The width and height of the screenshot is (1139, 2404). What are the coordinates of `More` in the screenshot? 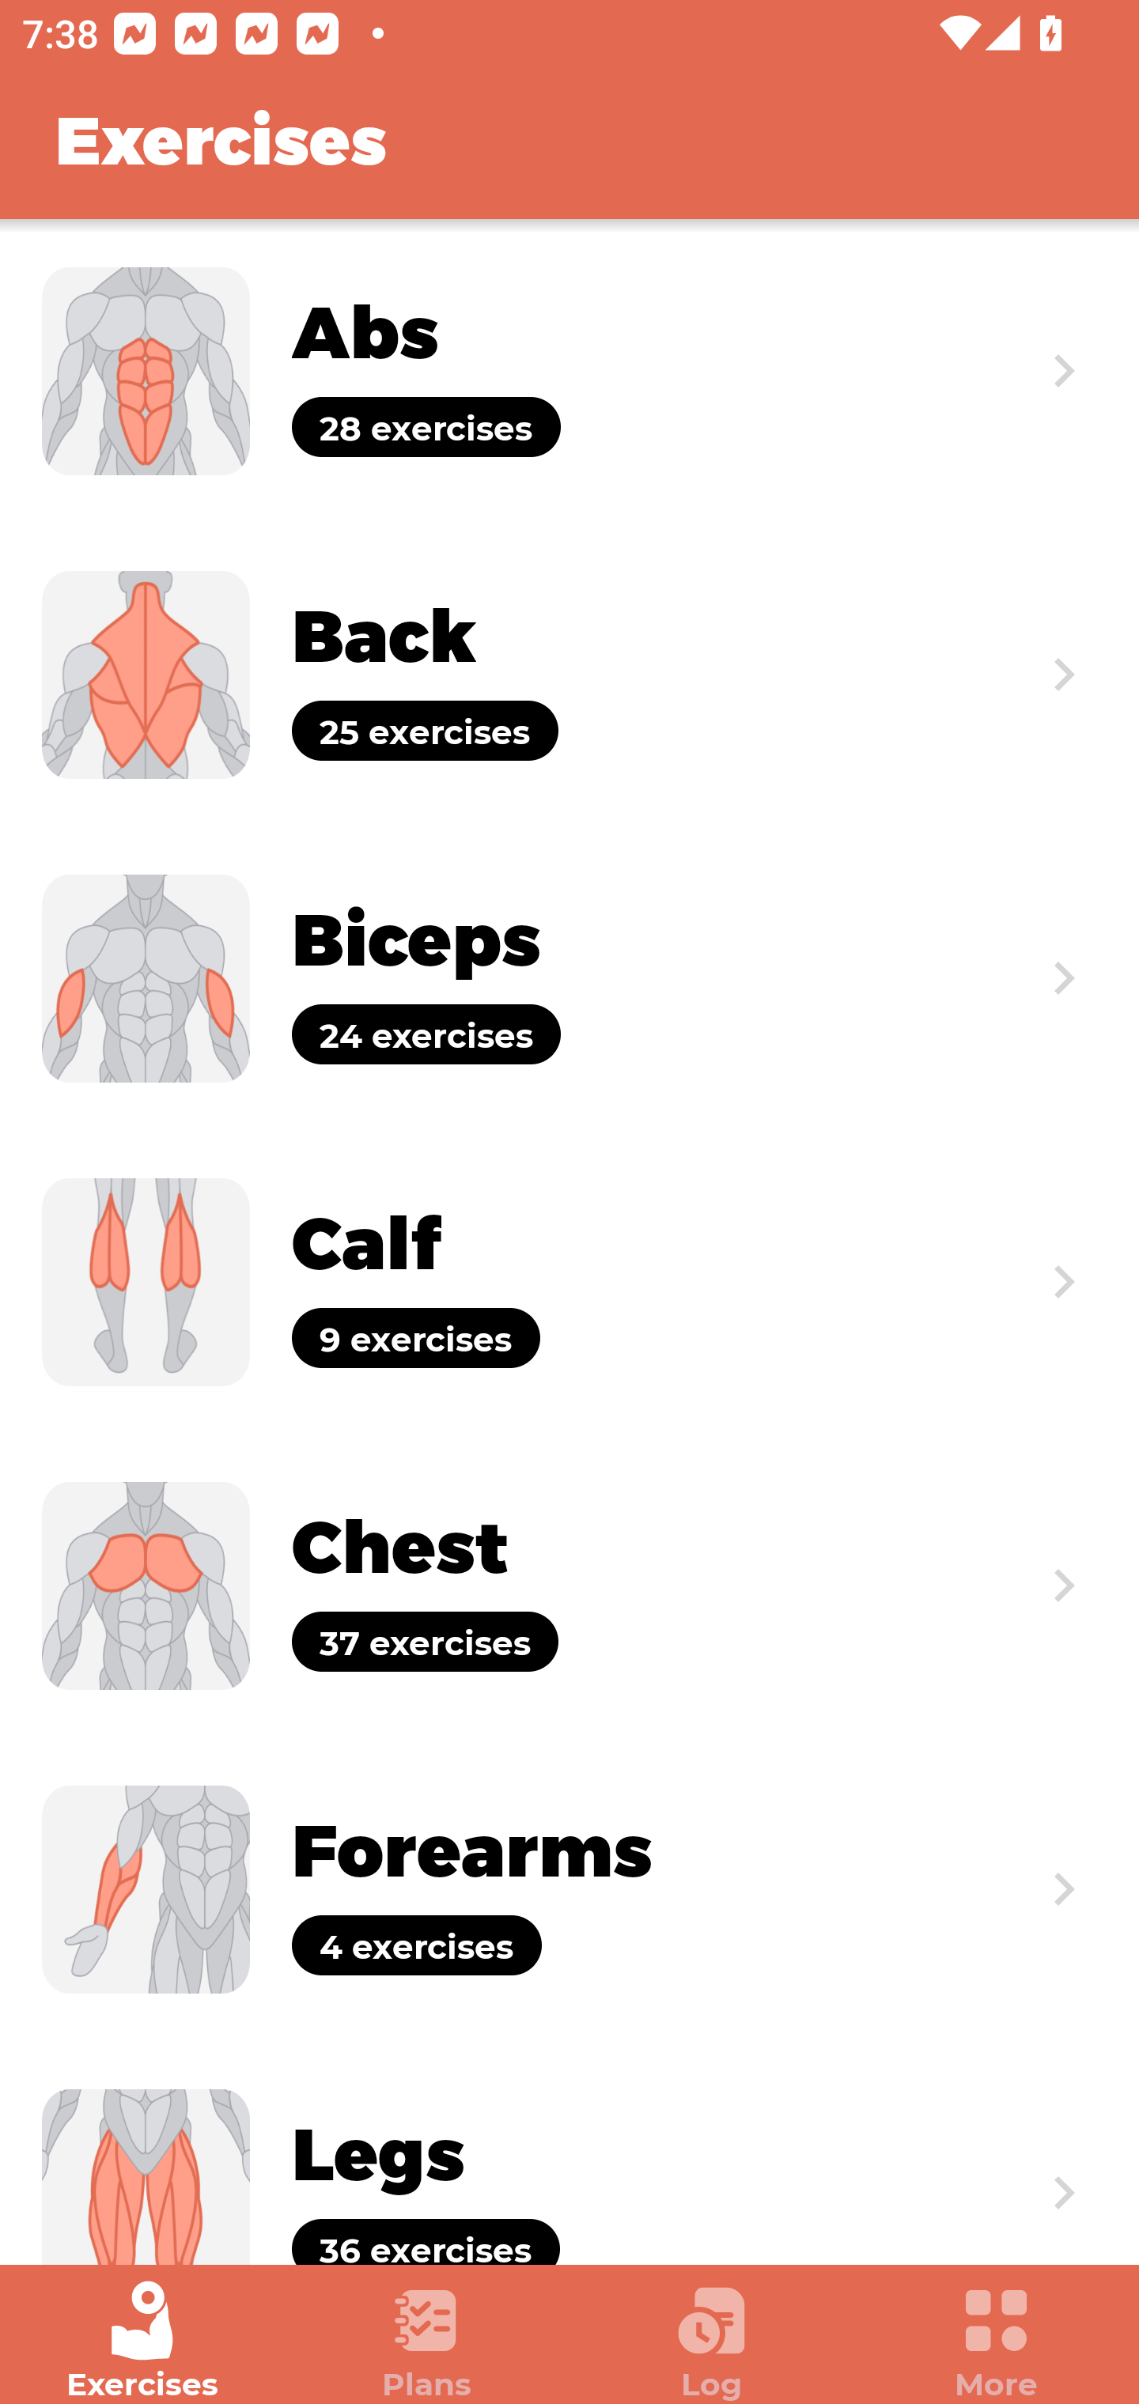 It's located at (997, 2341).